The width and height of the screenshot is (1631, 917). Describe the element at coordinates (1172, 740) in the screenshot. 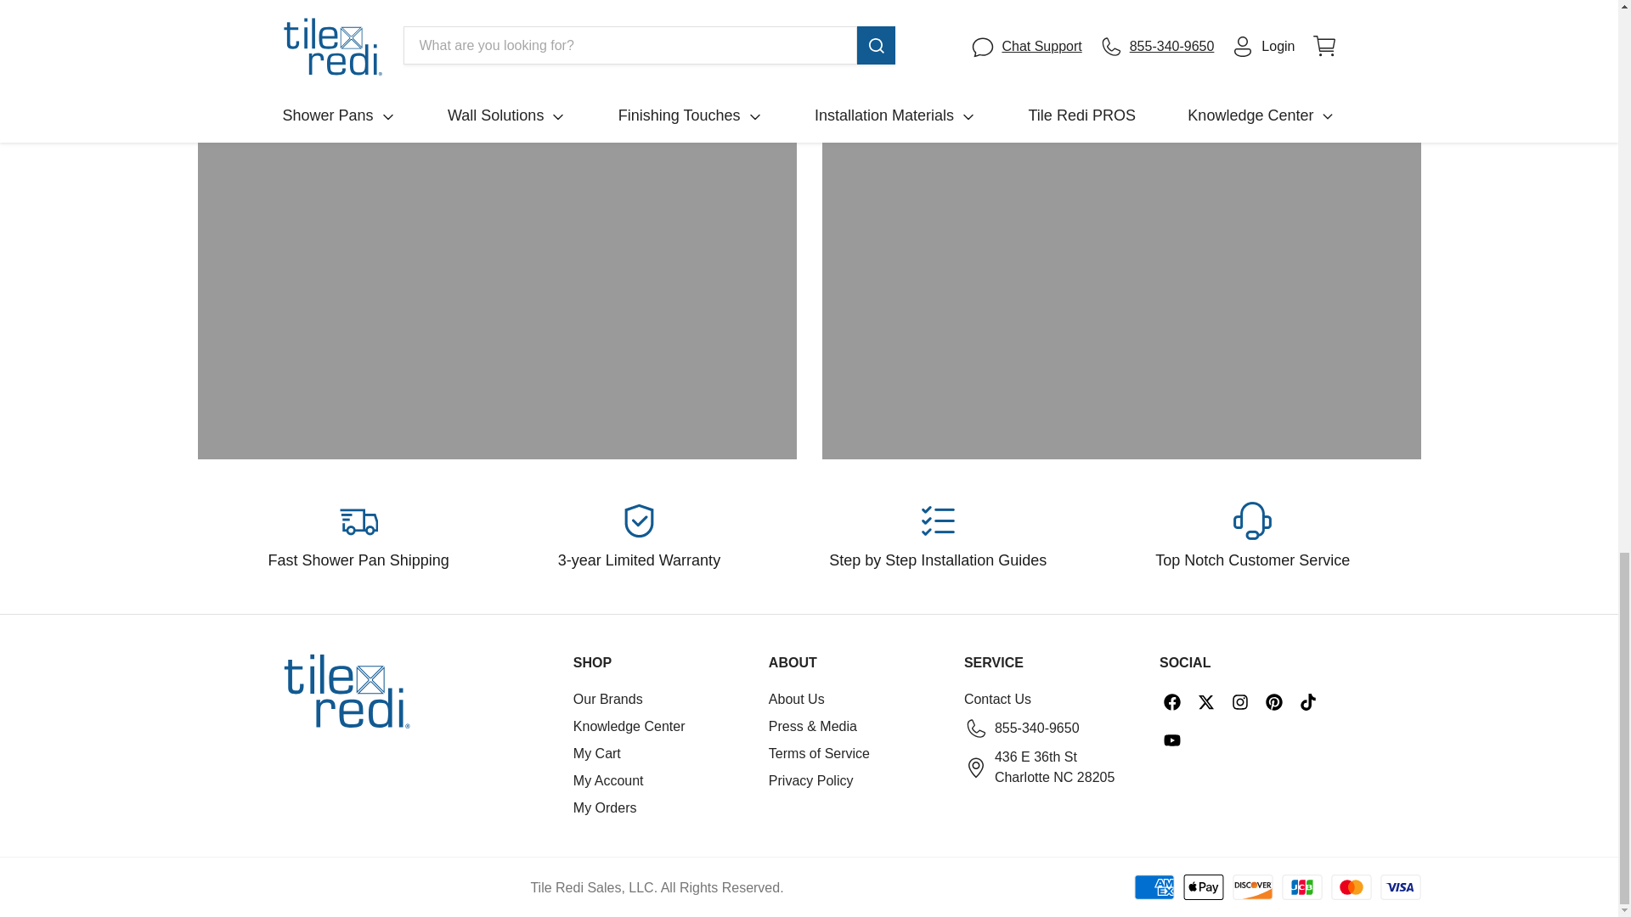

I see `YouTube` at that location.